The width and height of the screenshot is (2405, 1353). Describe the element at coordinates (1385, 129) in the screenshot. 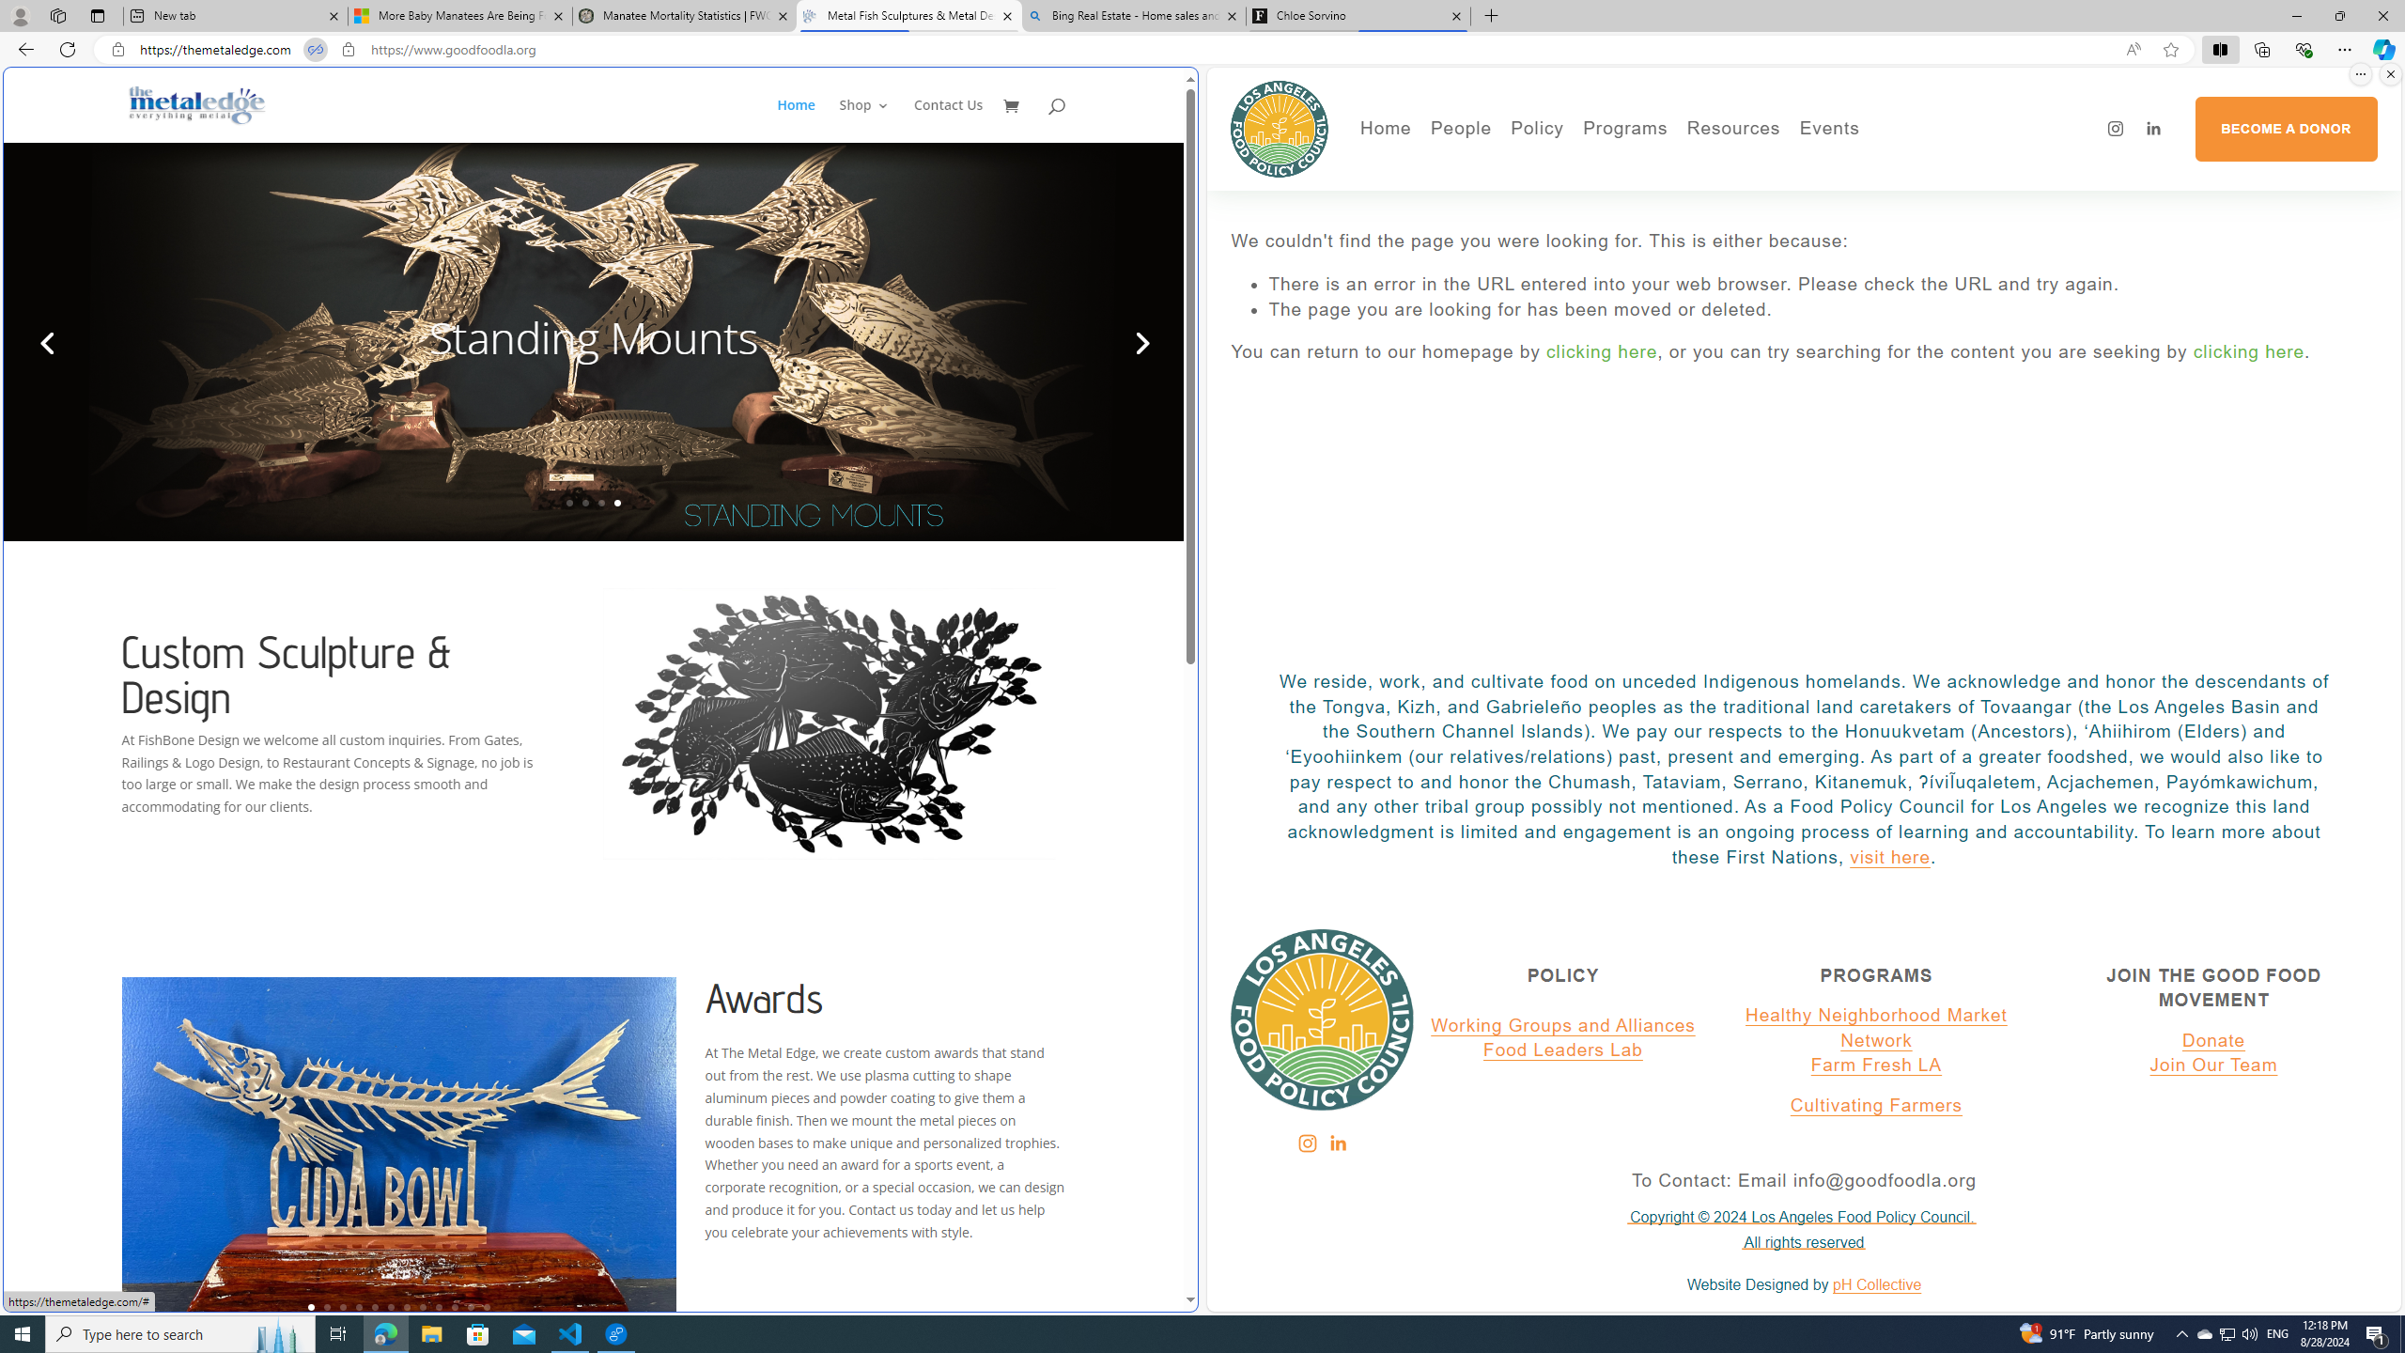

I see `Home` at that location.